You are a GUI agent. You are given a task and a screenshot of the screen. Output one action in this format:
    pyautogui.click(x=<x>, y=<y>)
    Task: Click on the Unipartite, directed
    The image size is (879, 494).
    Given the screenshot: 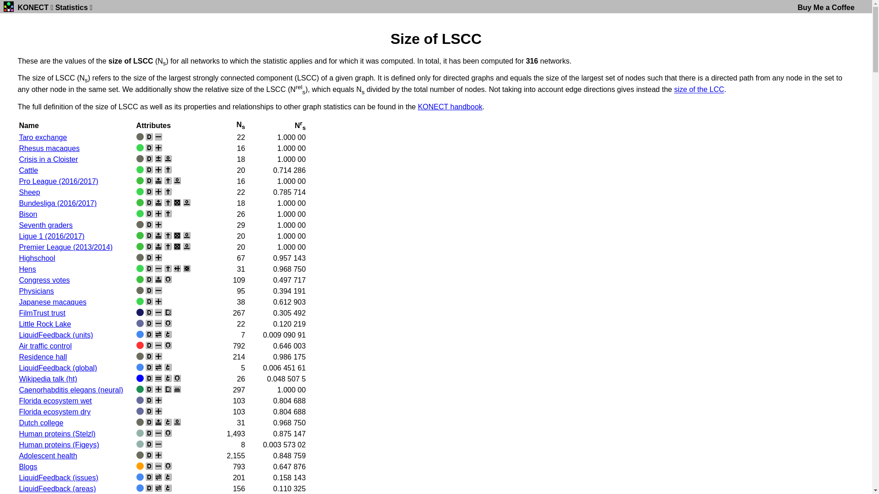 What is the action you would take?
    pyautogui.click(x=149, y=247)
    